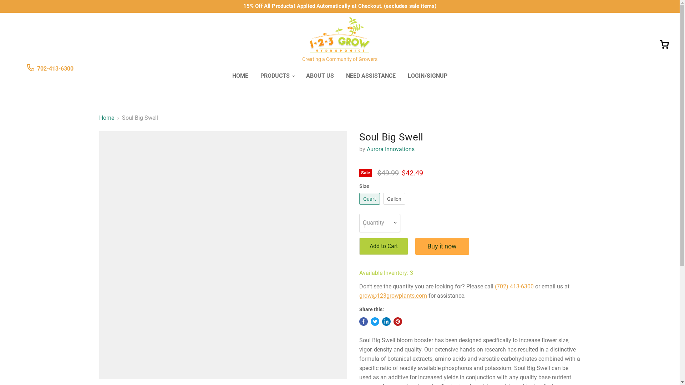 This screenshot has width=685, height=385. I want to click on Home, so click(107, 118).